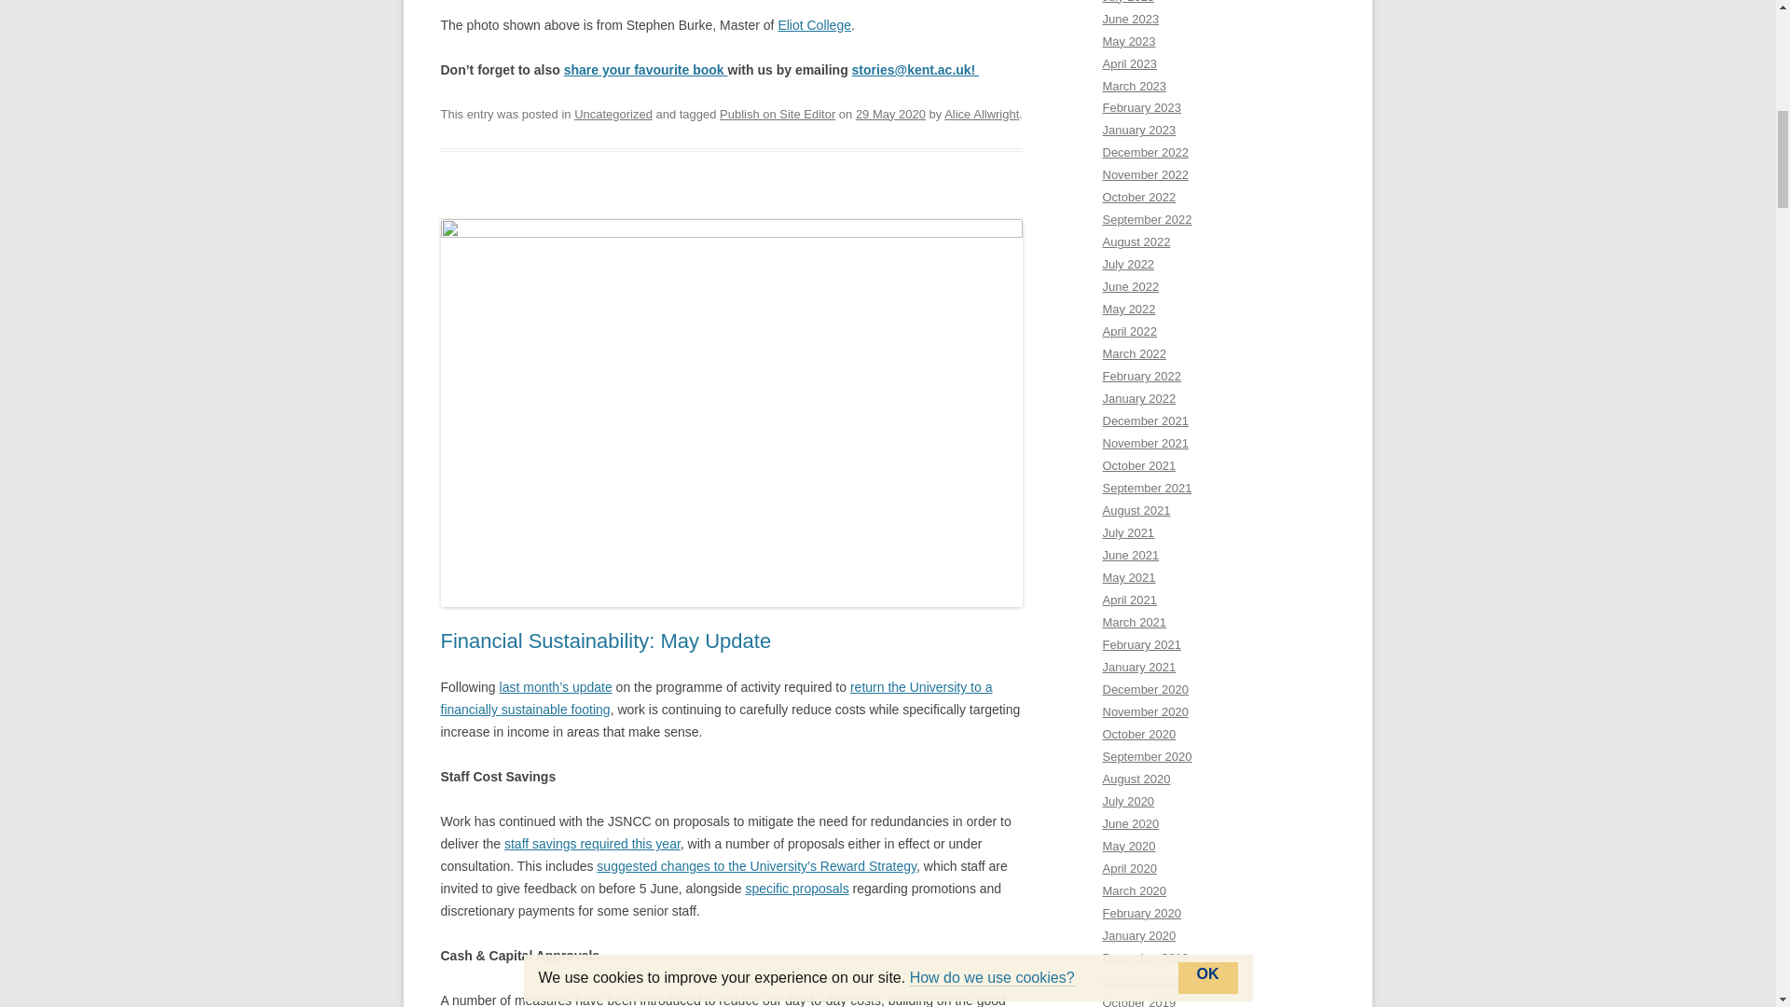 The image size is (1790, 1007). I want to click on Uncategorized, so click(613, 114).